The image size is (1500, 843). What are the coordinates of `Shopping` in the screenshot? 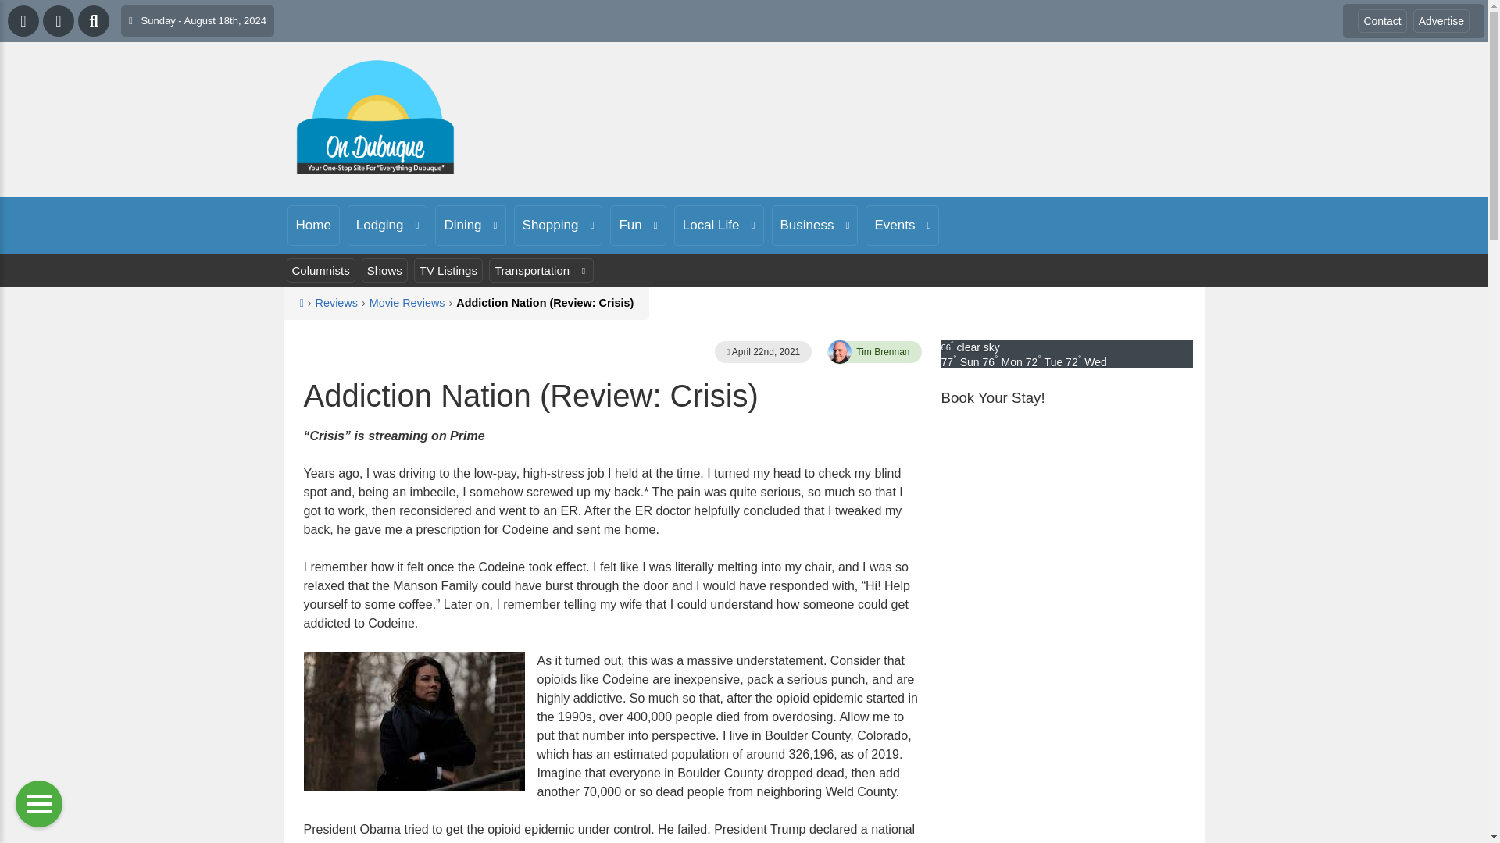 It's located at (558, 226).